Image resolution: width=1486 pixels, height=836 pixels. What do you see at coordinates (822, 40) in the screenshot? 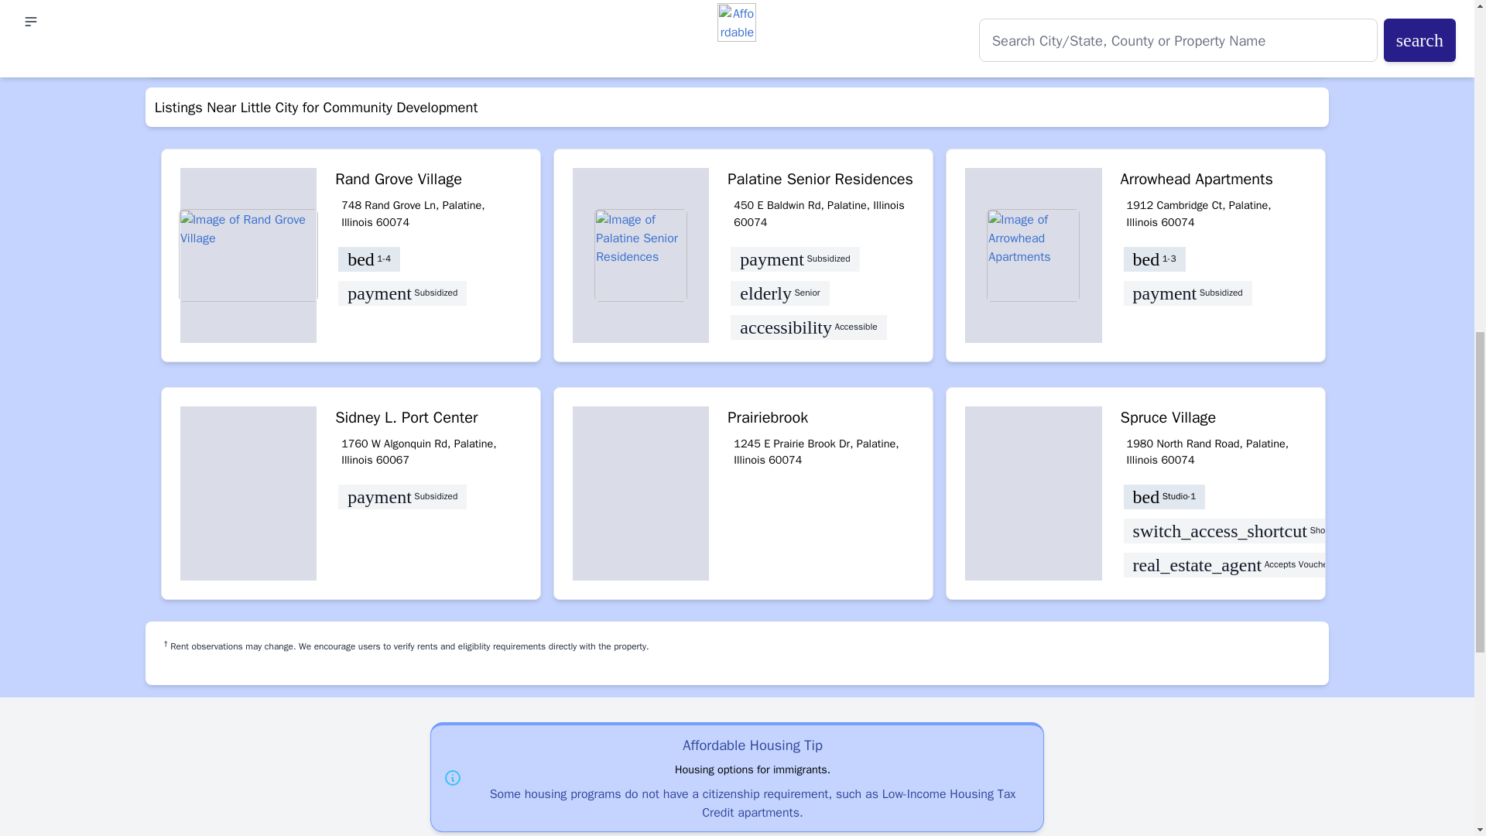
I see `here.` at bounding box center [822, 40].